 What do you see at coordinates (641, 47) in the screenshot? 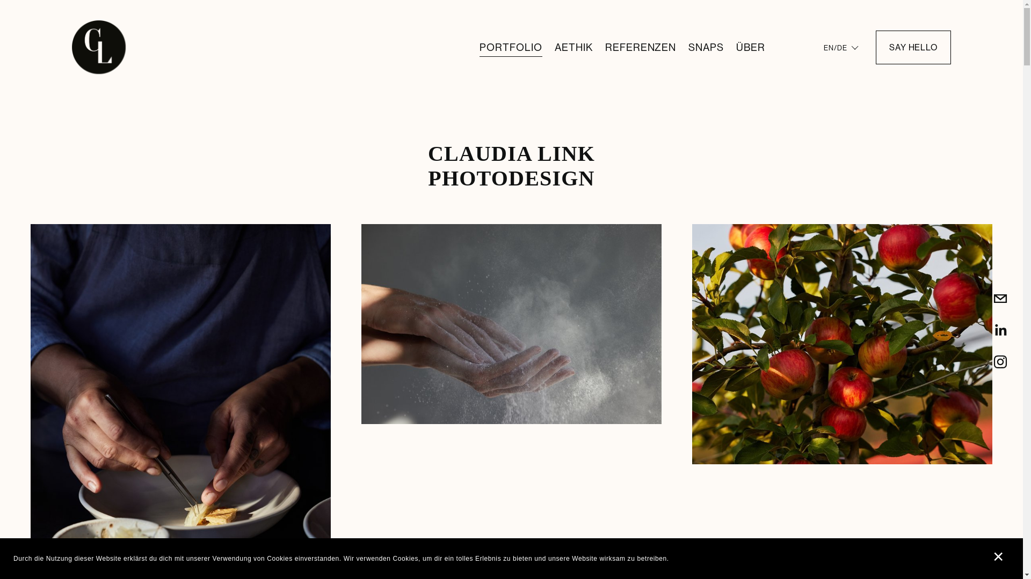
I see `REFERENZEN` at bounding box center [641, 47].